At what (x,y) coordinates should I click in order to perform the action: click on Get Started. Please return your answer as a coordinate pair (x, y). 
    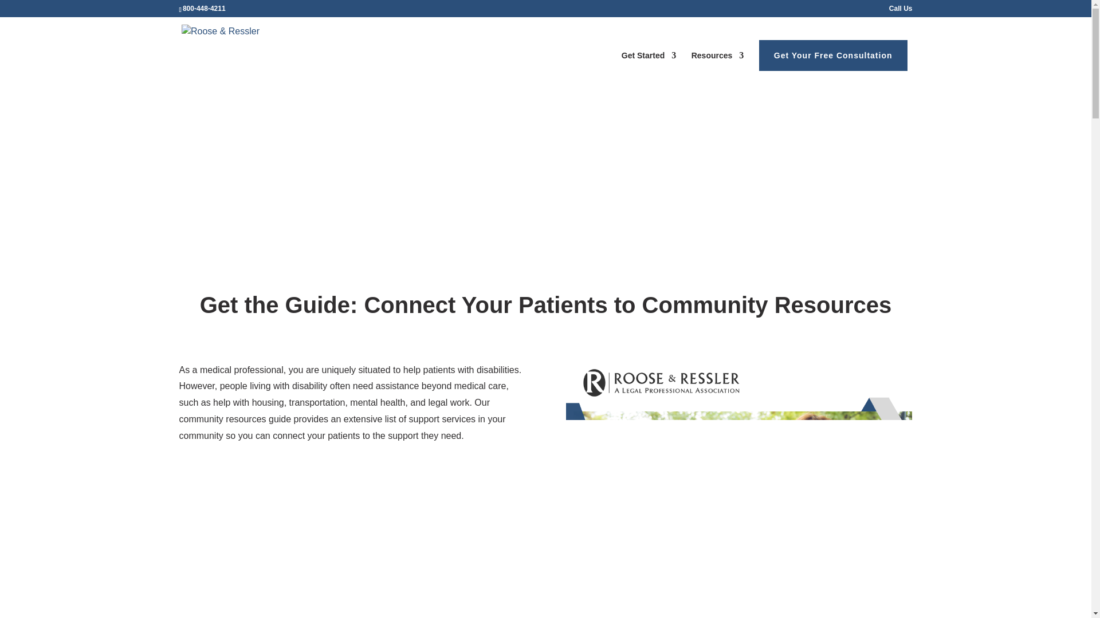
    Looking at the image, I should click on (649, 66).